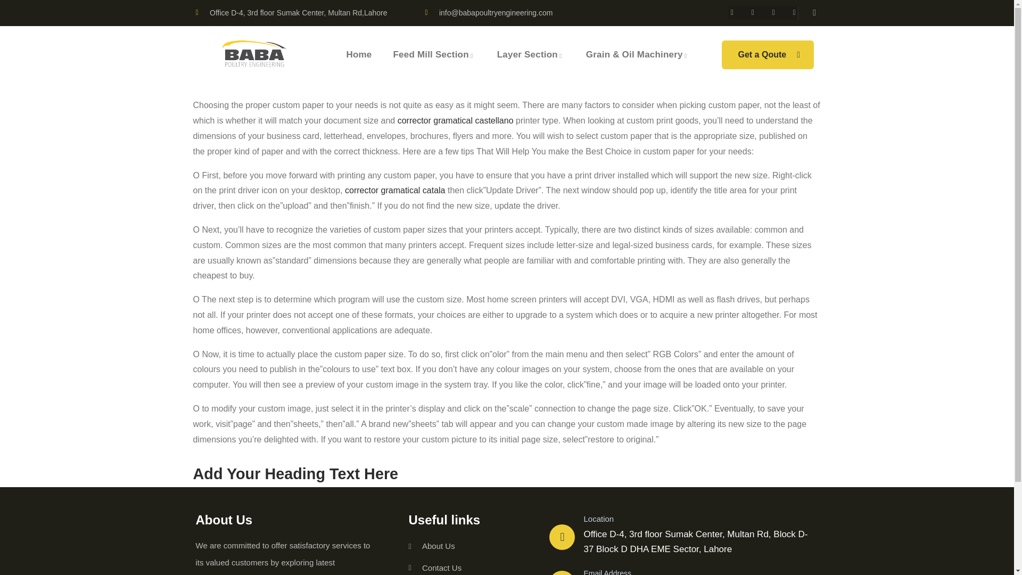  What do you see at coordinates (258, 54) in the screenshot?
I see `Home` at bounding box center [258, 54].